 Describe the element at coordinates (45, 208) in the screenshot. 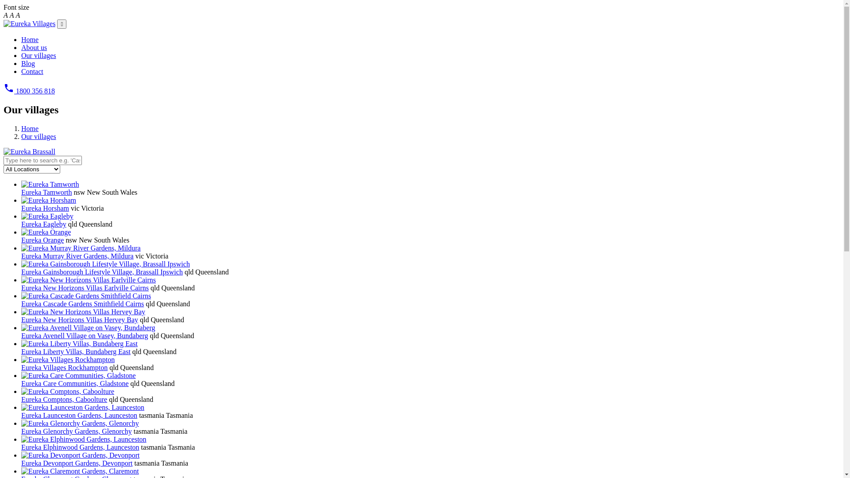

I see `Eureka Horsham` at that location.